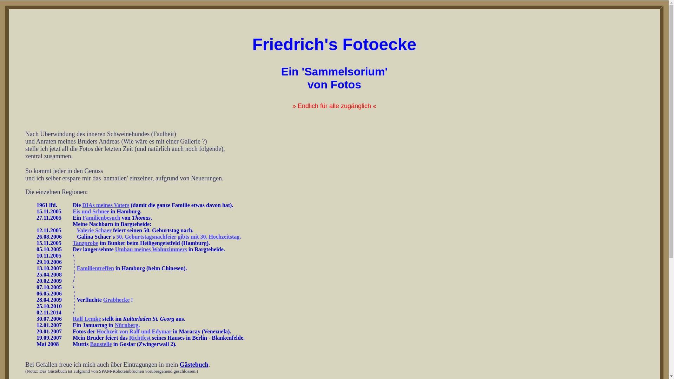 The image size is (674, 379). Describe the element at coordinates (91, 211) in the screenshot. I see `Eis und Schnee` at that location.